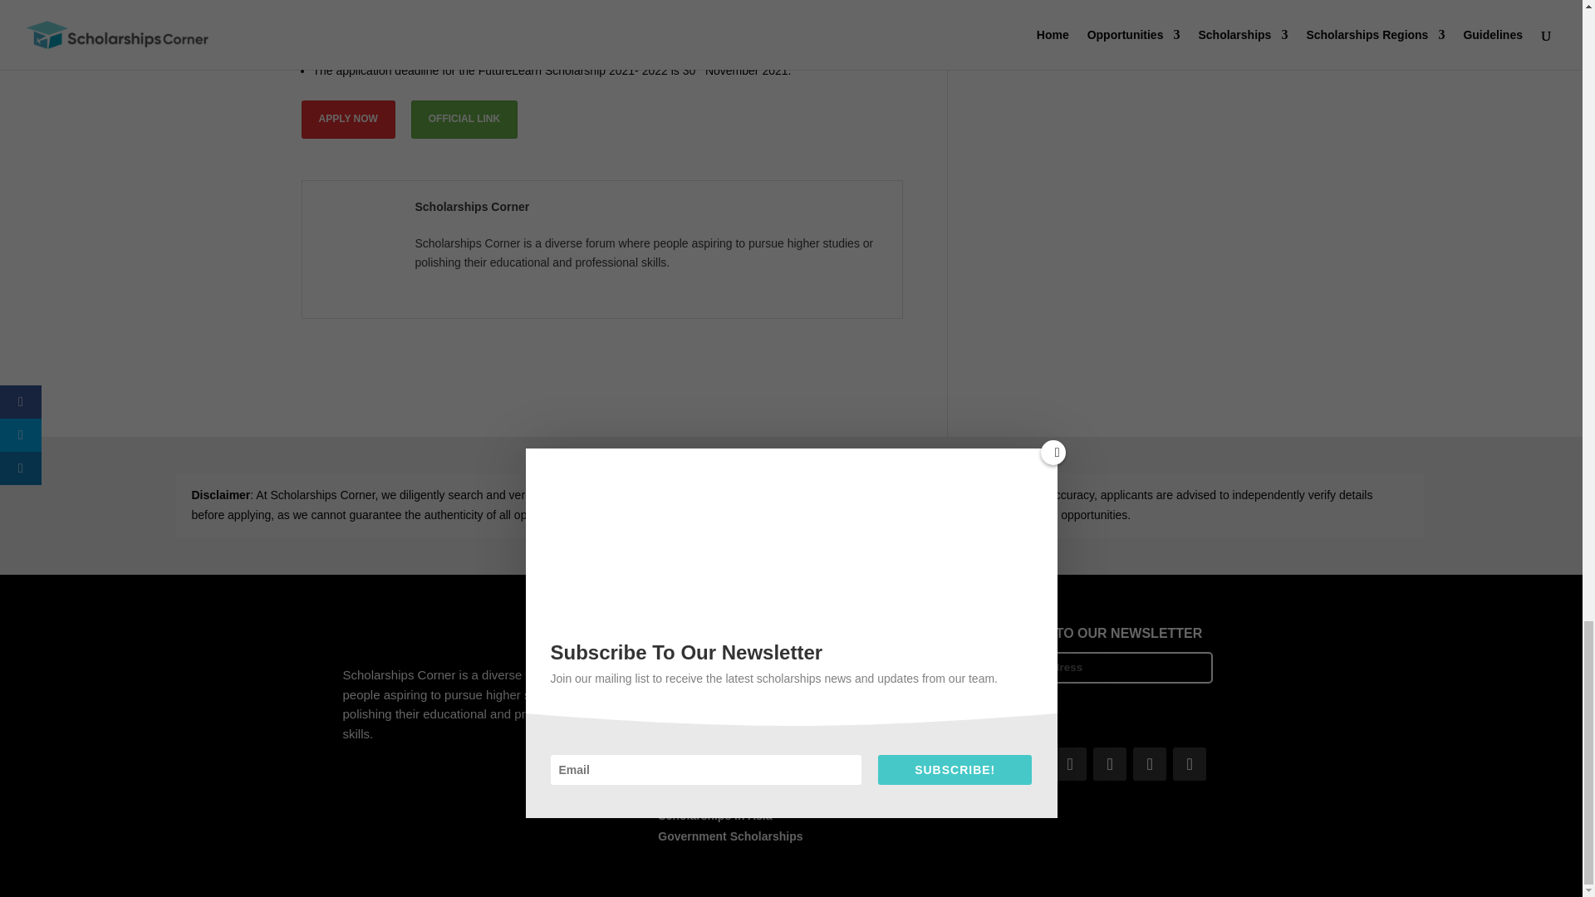 The height and width of the screenshot is (897, 1595). I want to click on Follow on Facebook, so click(989, 763).